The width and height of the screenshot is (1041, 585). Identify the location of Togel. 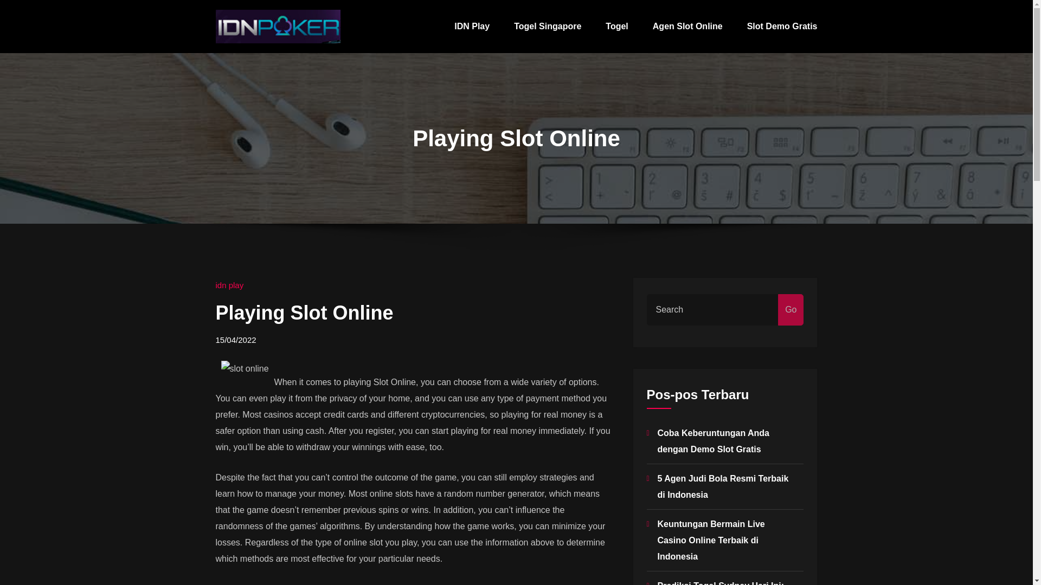
(616, 27).